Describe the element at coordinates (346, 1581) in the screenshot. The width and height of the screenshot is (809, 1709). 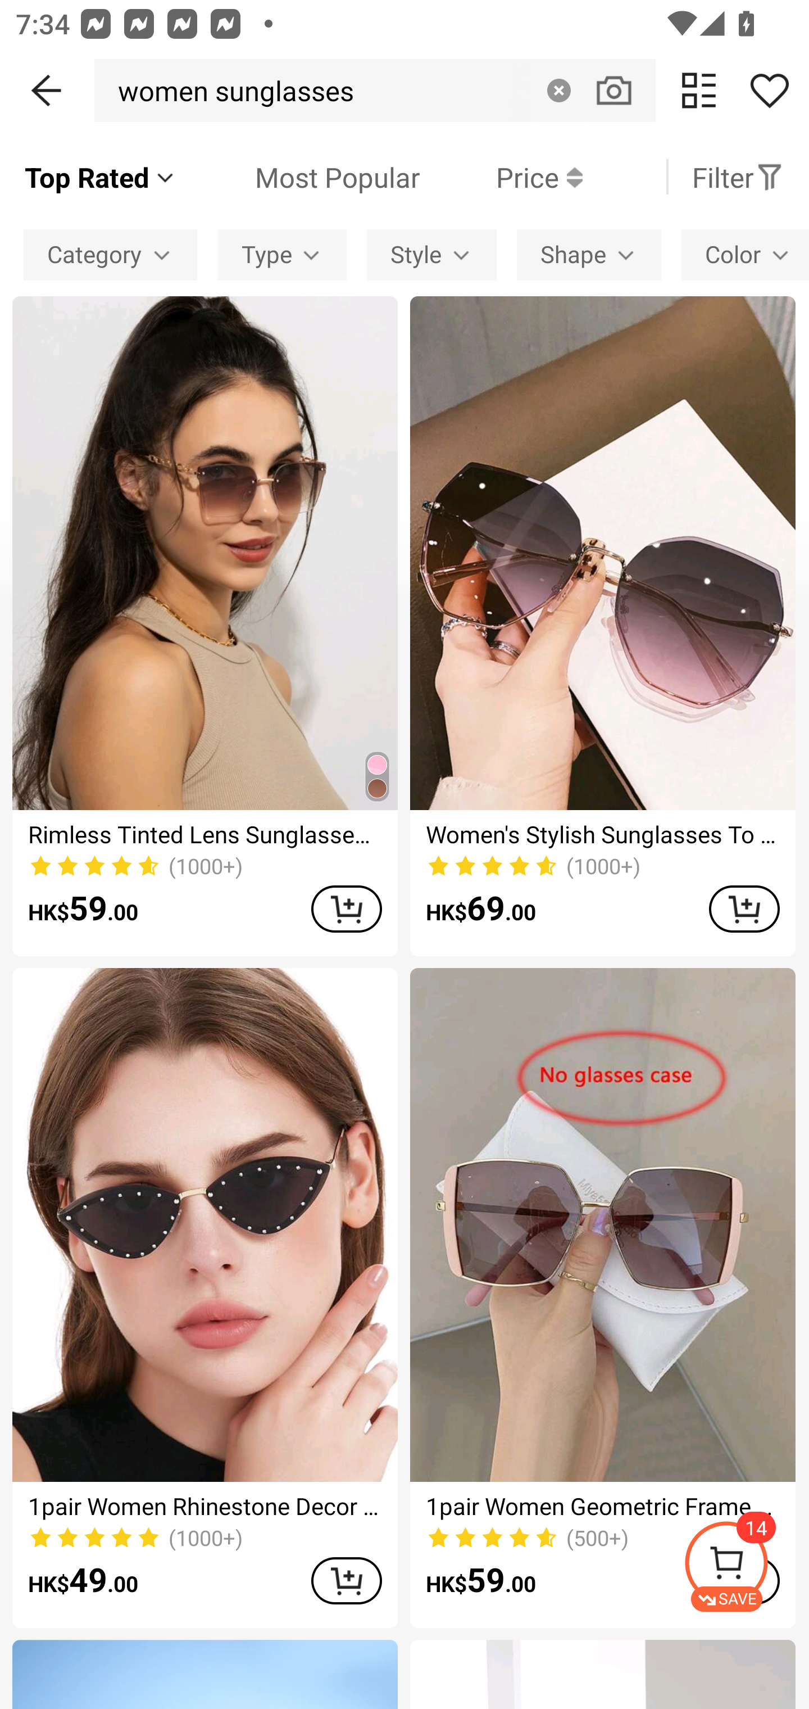
I see `ADD TO CART` at that location.